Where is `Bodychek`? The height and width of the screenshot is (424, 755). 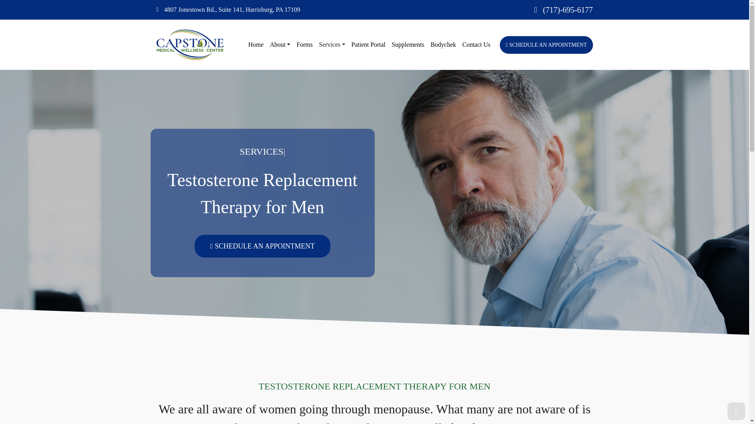
Bodychek is located at coordinates (443, 44).